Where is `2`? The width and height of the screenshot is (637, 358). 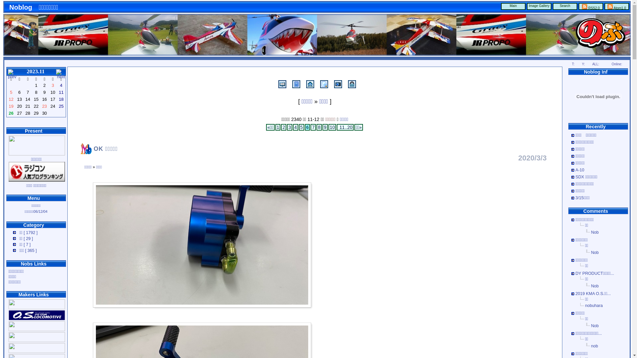 2 is located at coordinates (284, 127).